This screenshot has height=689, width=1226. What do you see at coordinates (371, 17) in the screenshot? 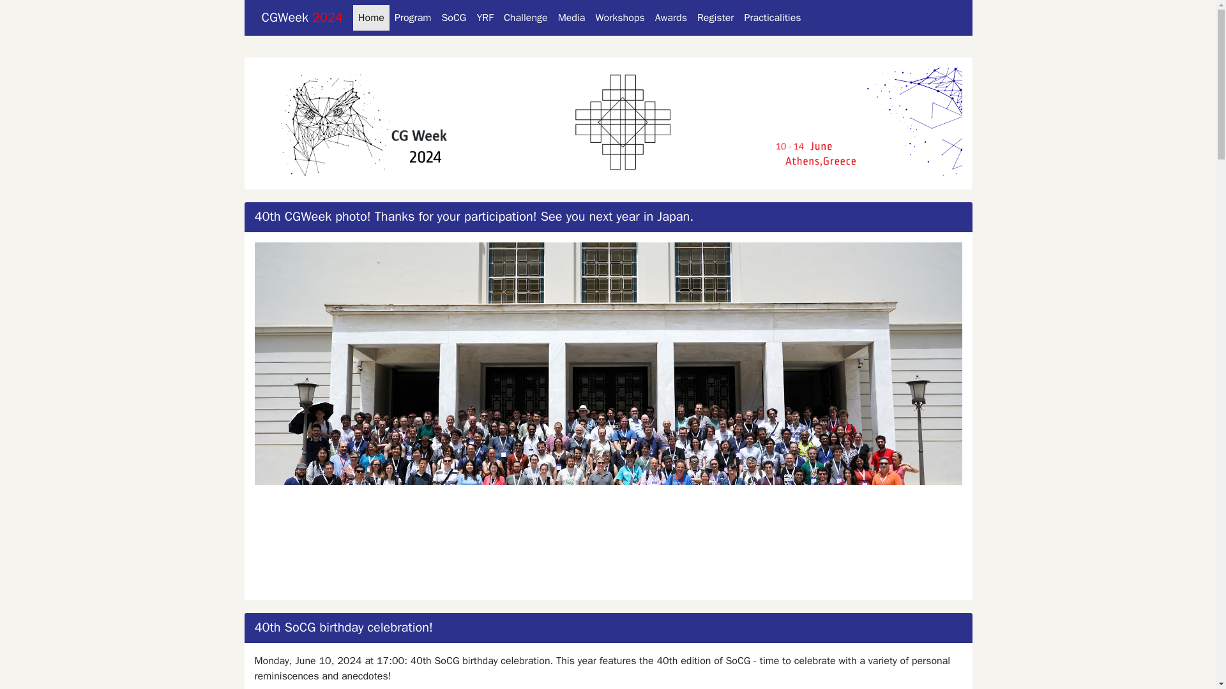
I see `Home` at bounding box center [371, 17].